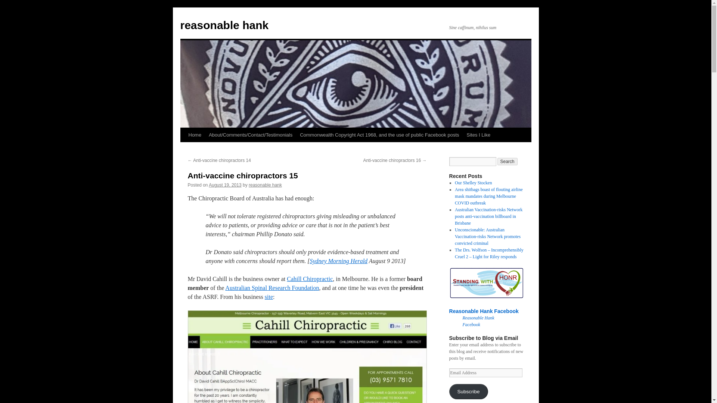 The image size is (717, 403). Describe the element at coordinates (195, 135) in the screenshot. I see `Home` at that location.